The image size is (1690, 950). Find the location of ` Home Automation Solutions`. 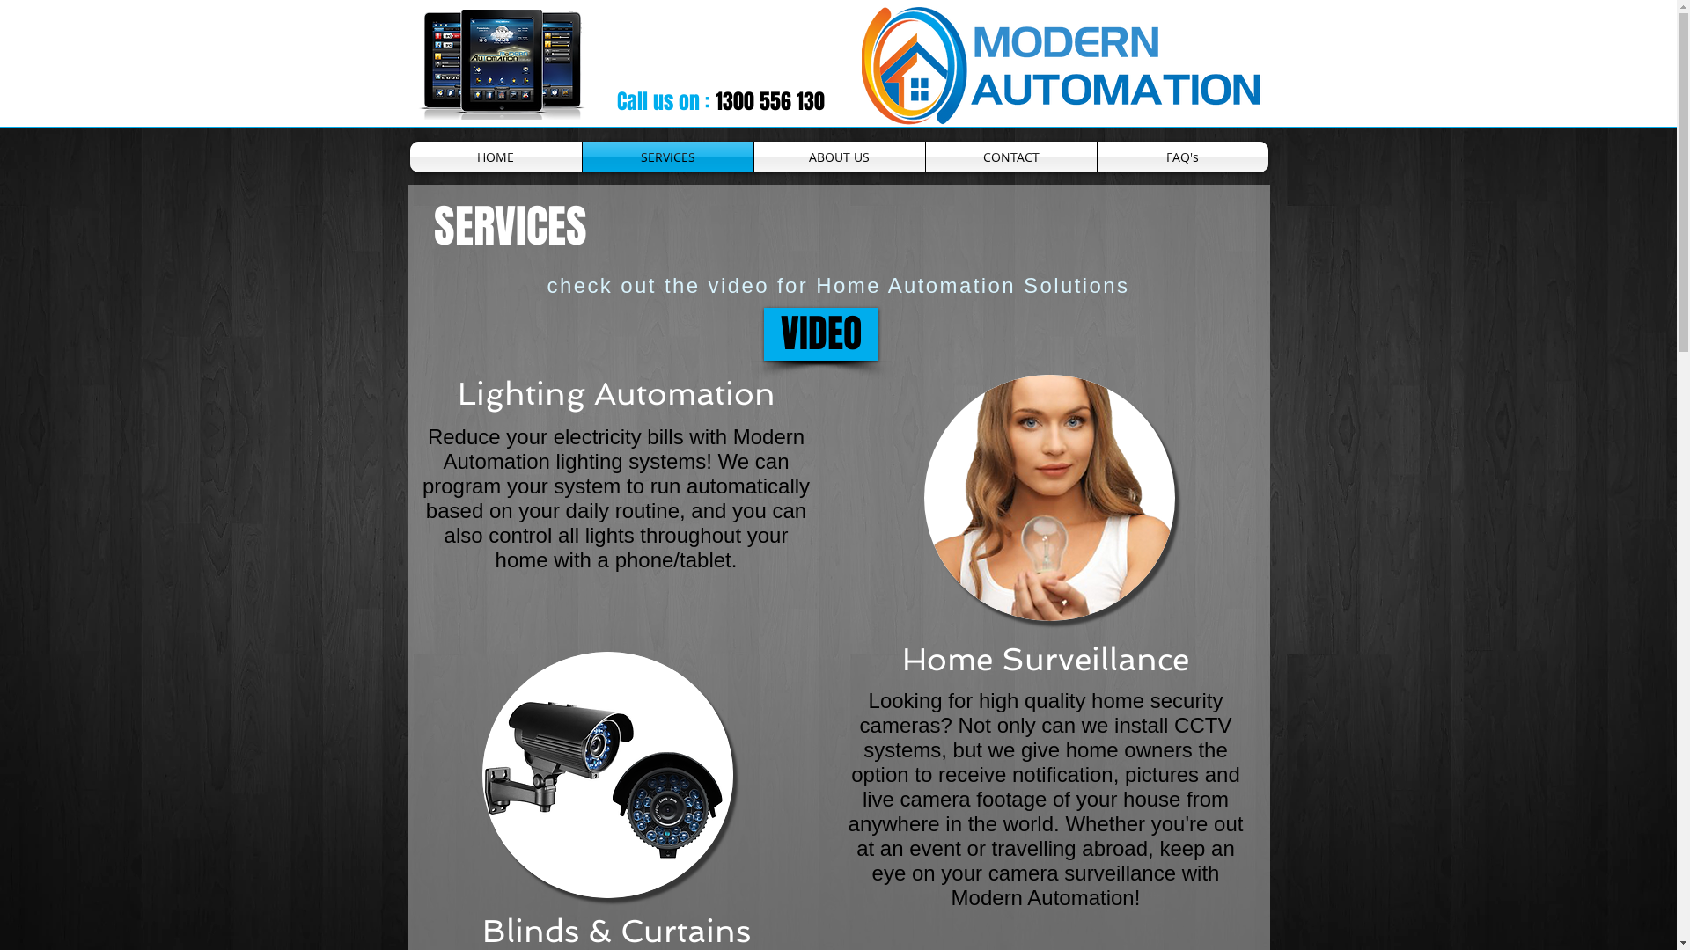

 Home Automation Solutions is located at coordinates (968, 285).